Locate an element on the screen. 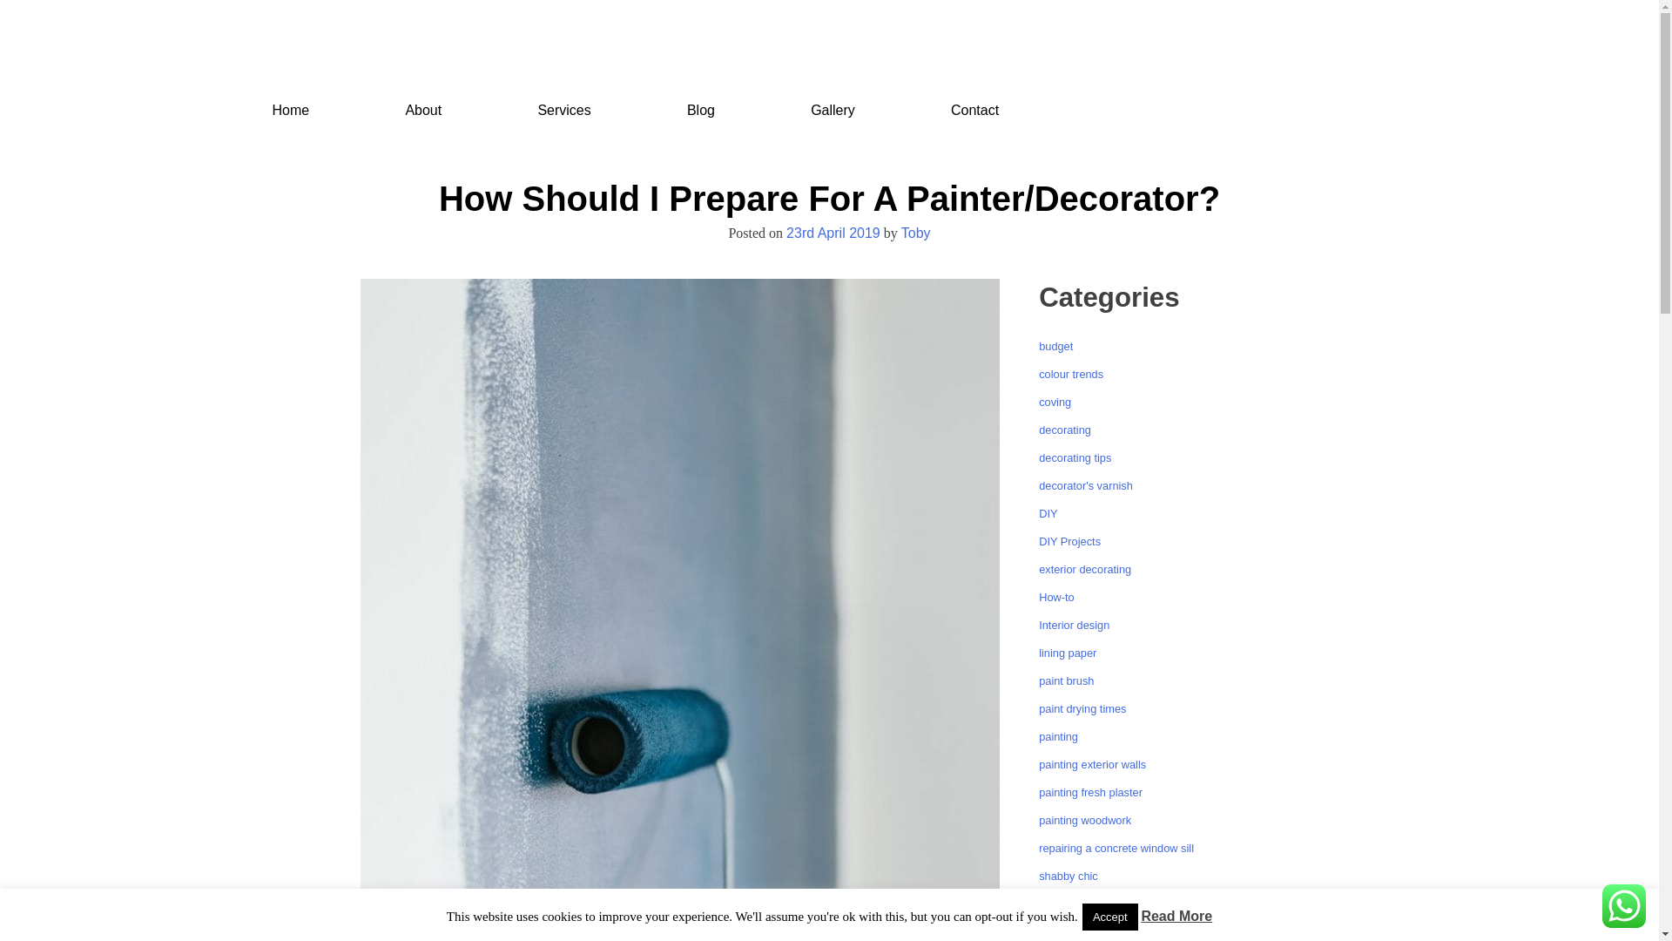 Image resolution: width=1672 pixels, height=941 pixels. Toby is located at coordinates (916, 234).